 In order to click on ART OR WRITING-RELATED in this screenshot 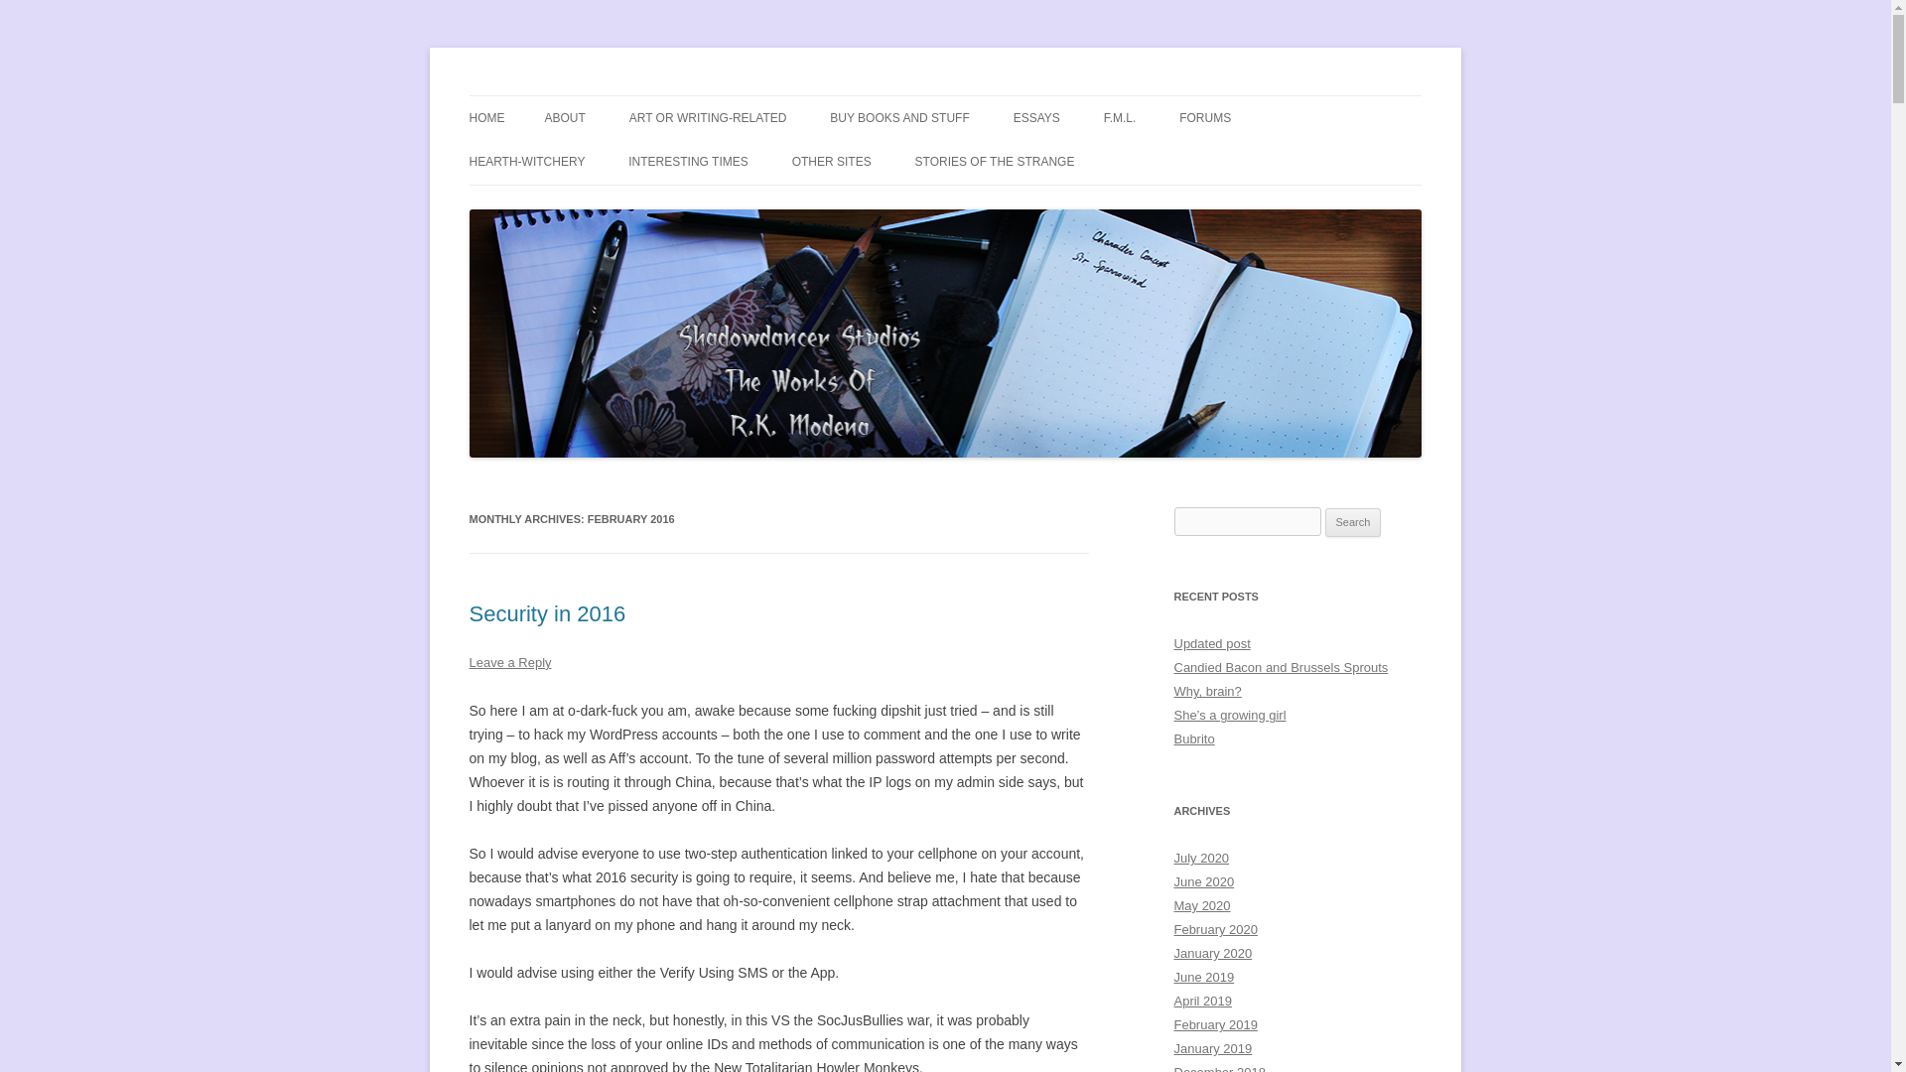, I will do `click(707, 118)`.